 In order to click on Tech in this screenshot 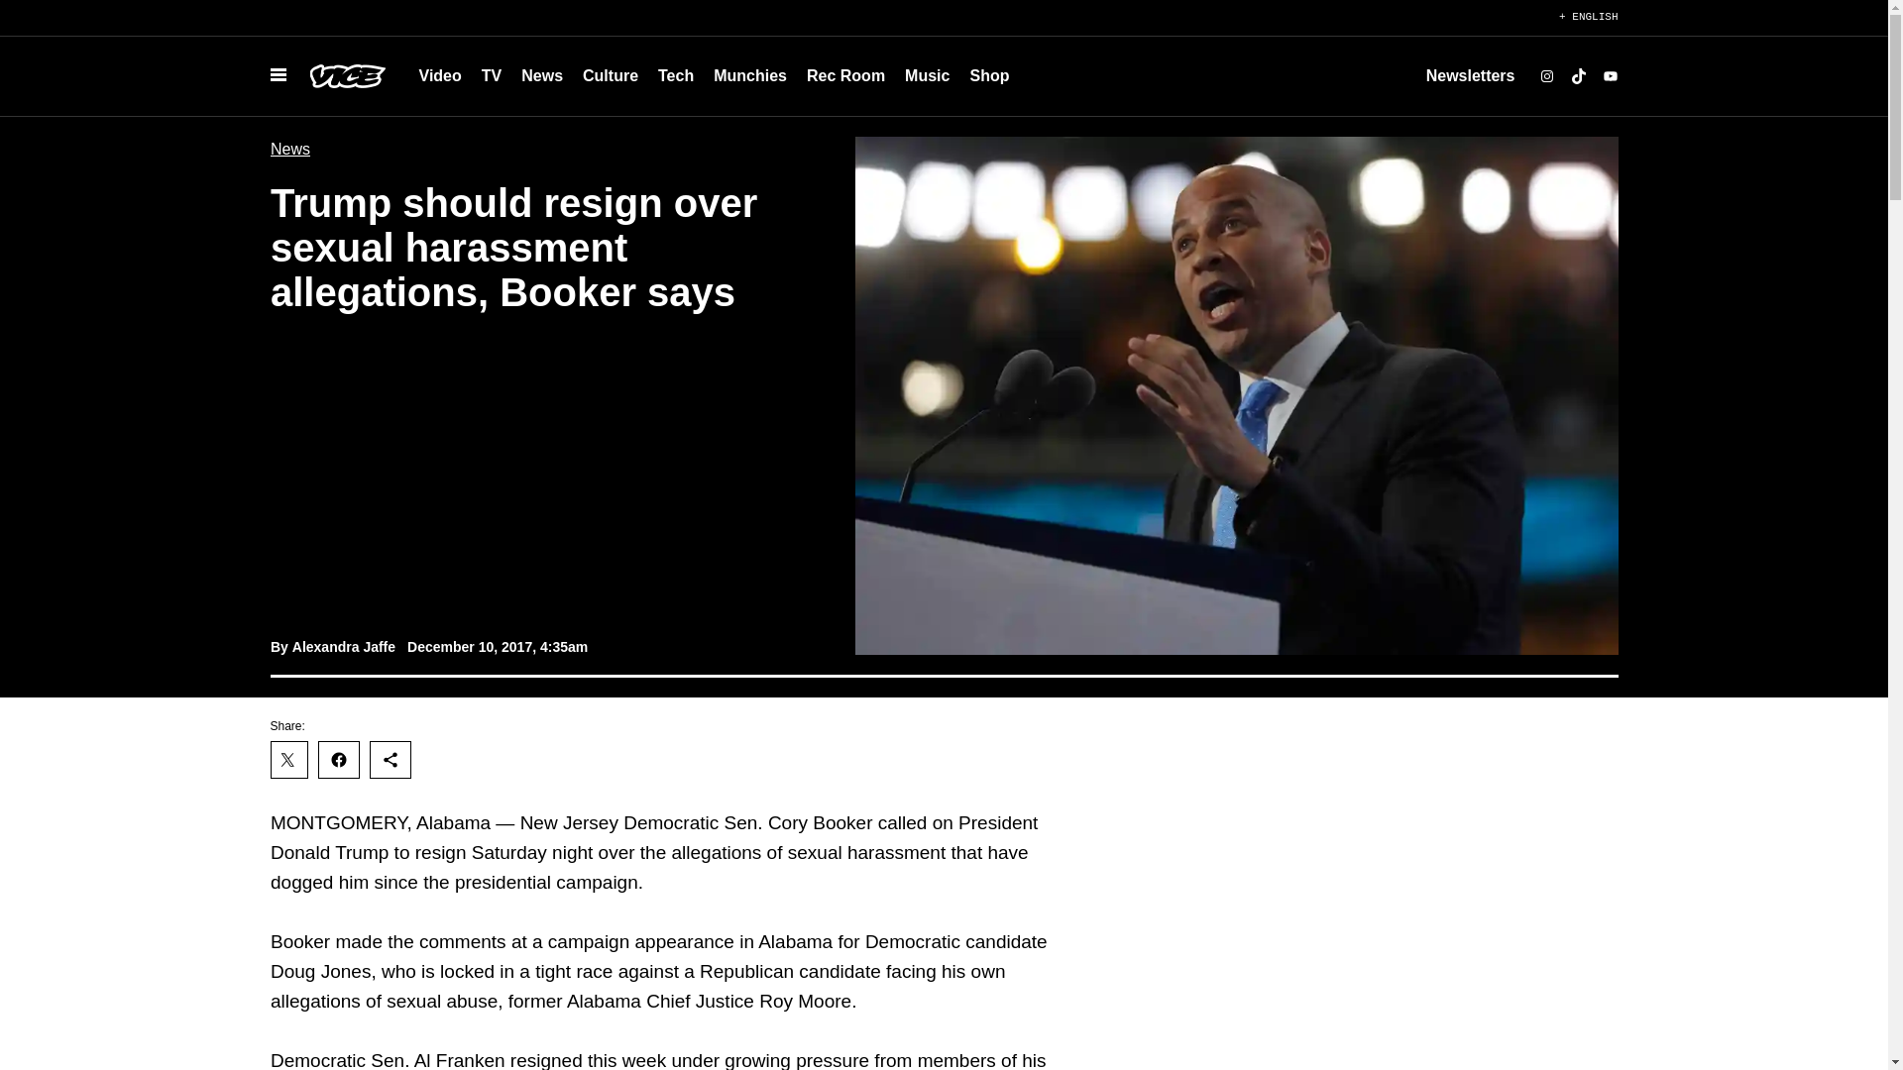, I will do `click(676, 75)`.